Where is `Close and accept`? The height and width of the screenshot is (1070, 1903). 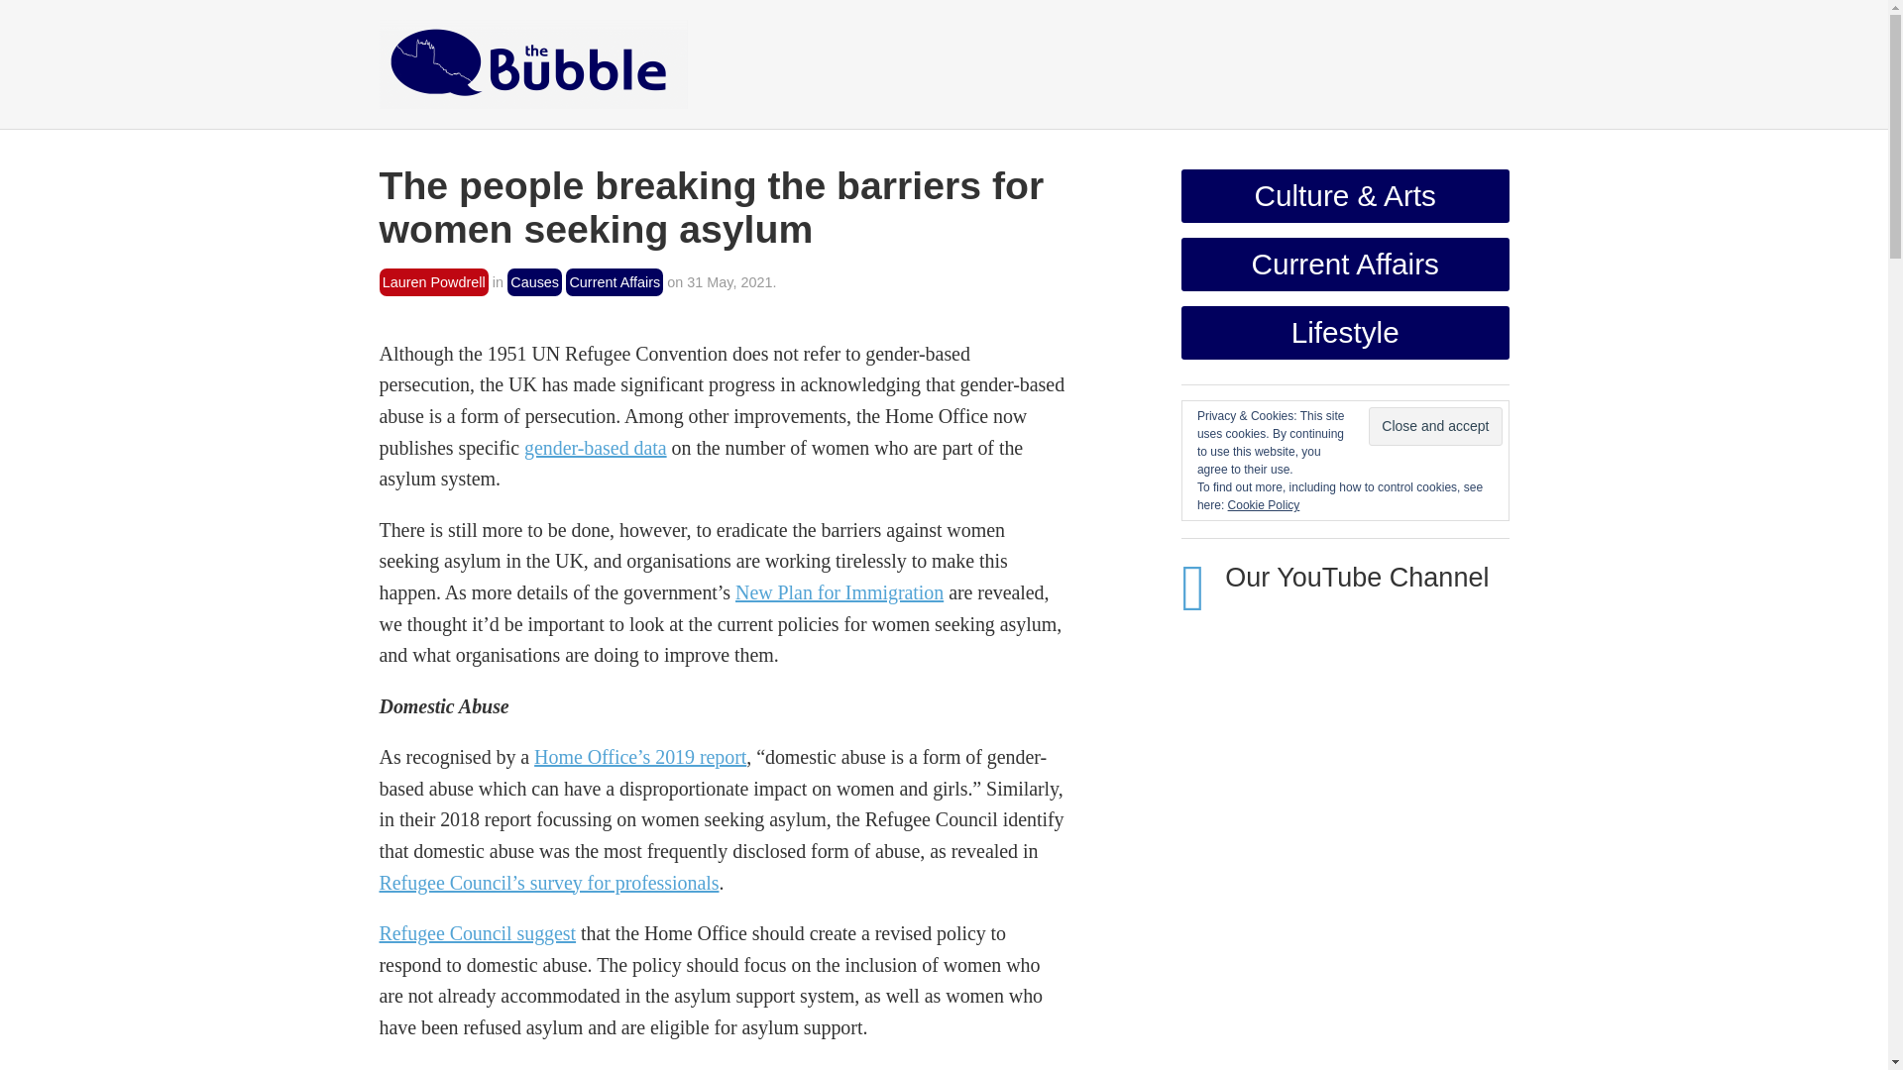 Close and accept is located at coordinates (1434, 426).